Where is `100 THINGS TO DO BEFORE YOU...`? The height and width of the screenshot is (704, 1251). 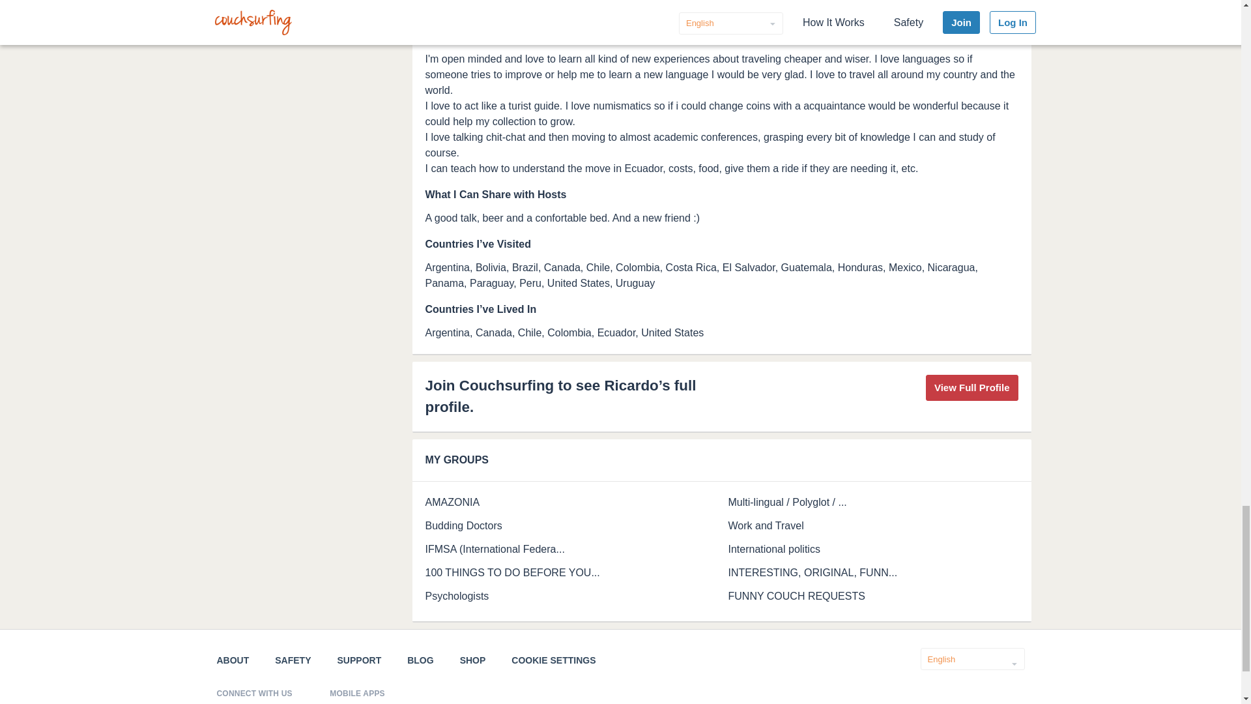 100 THINGS TO DO BEFORE YOU... is located at coordinates (512, 572).